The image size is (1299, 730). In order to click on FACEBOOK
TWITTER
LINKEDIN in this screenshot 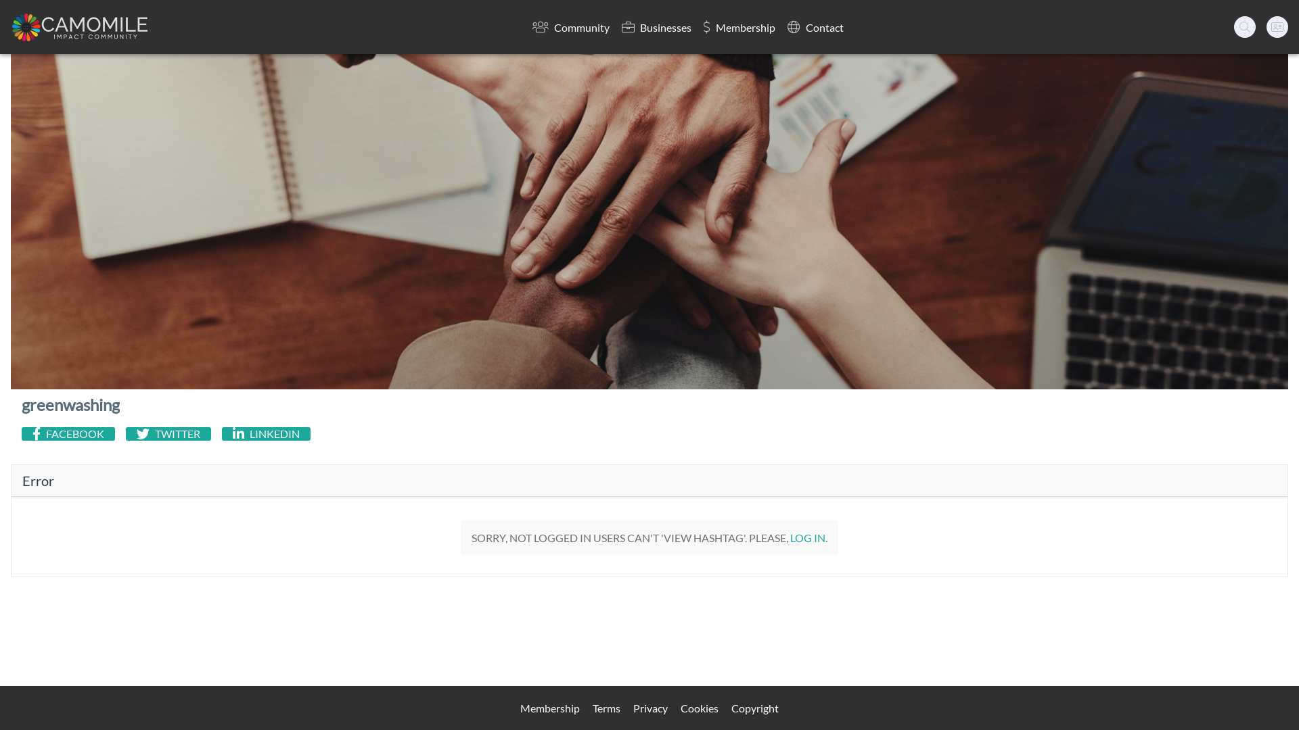, I will do `click(644, 434)`.